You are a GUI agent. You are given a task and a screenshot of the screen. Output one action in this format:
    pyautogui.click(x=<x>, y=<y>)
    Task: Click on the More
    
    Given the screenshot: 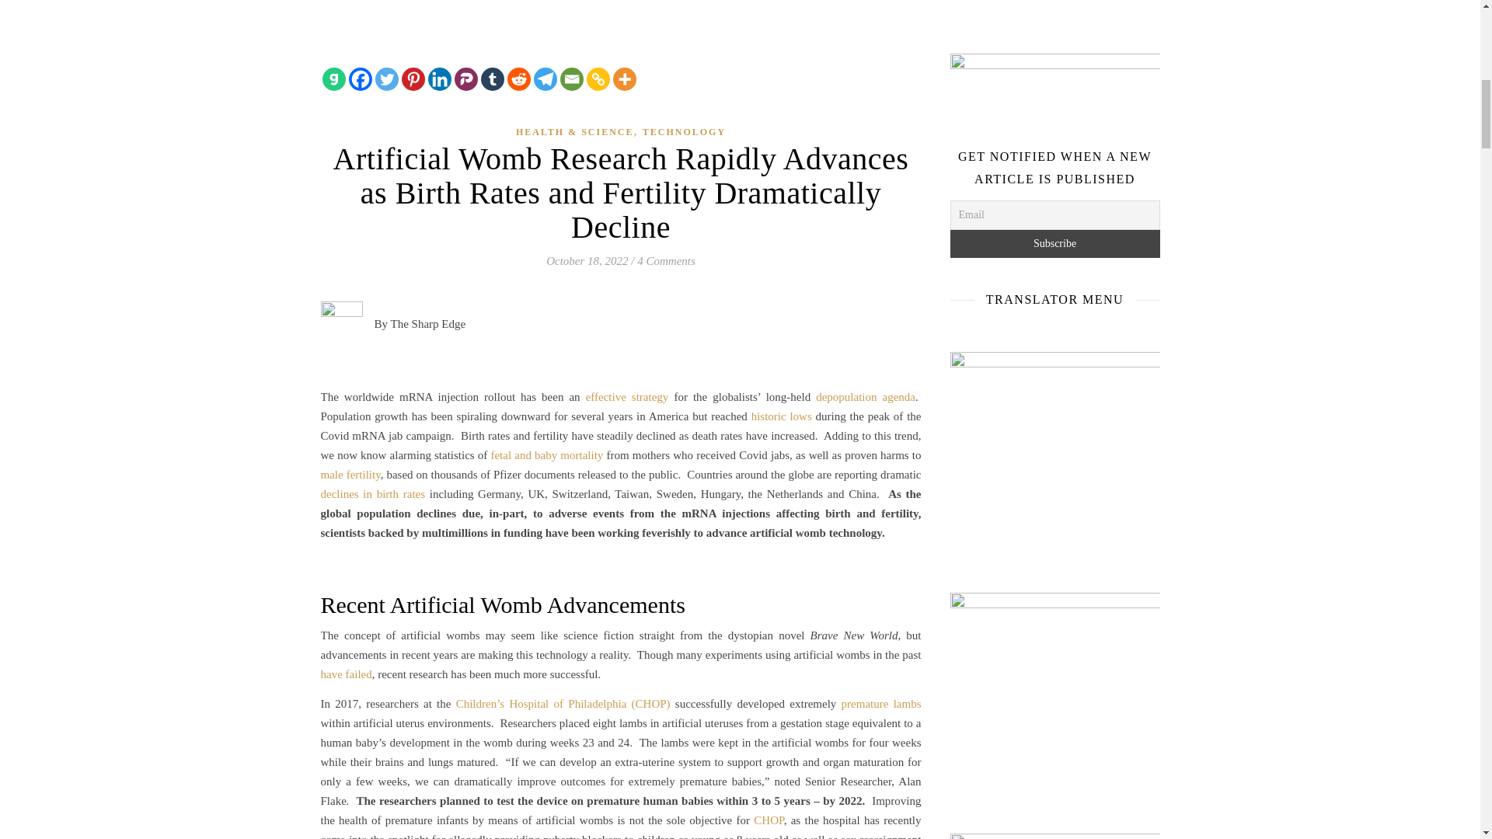 What is the action you would take?
    pyautogui.click(x=623, y=79)
    